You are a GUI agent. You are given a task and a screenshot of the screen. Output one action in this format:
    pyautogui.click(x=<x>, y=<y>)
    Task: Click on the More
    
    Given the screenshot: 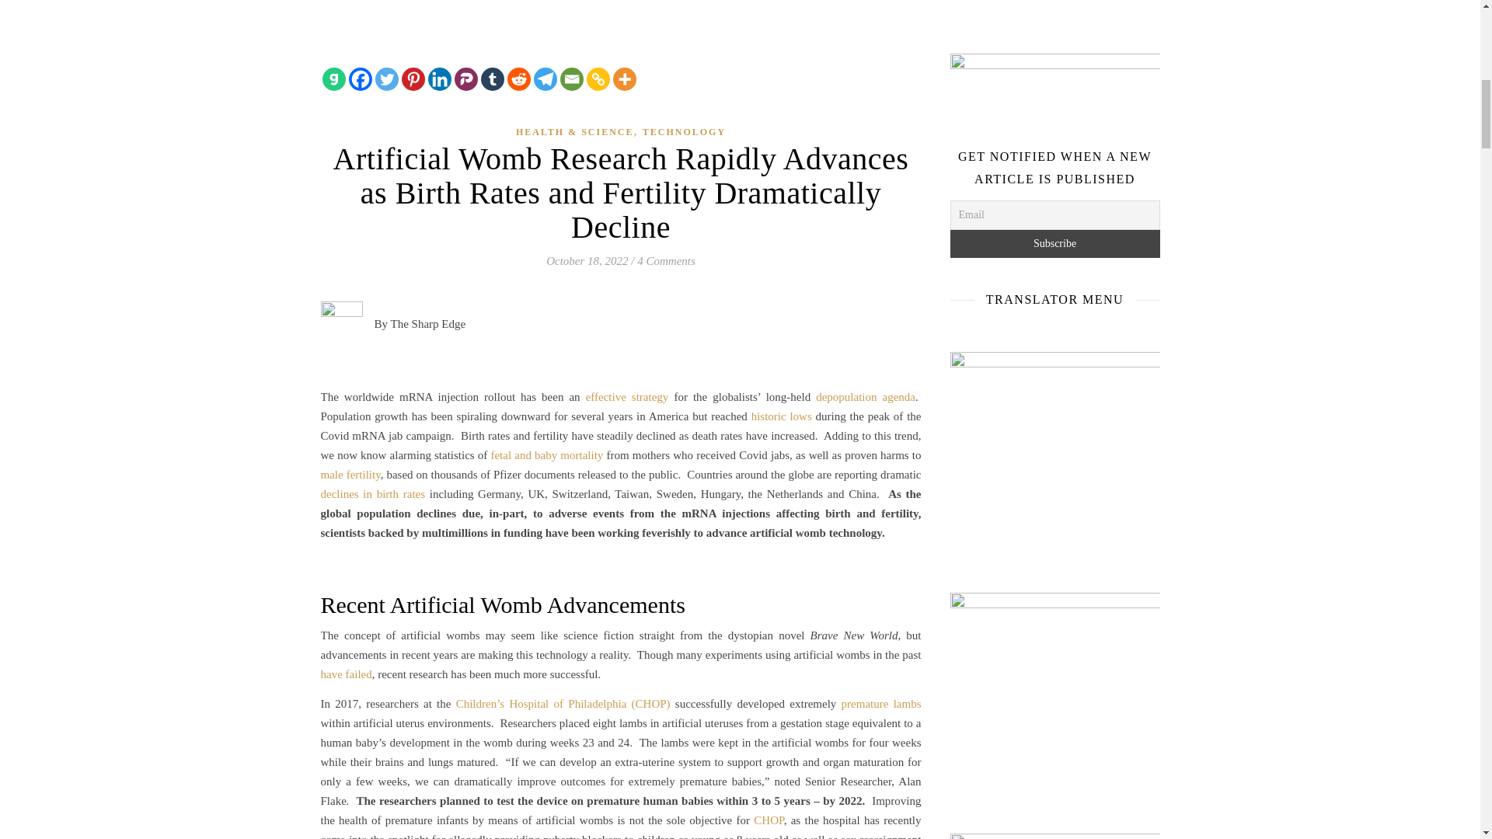 What is the action you would take?
    pyautogui.click(x=623, y=79)
    